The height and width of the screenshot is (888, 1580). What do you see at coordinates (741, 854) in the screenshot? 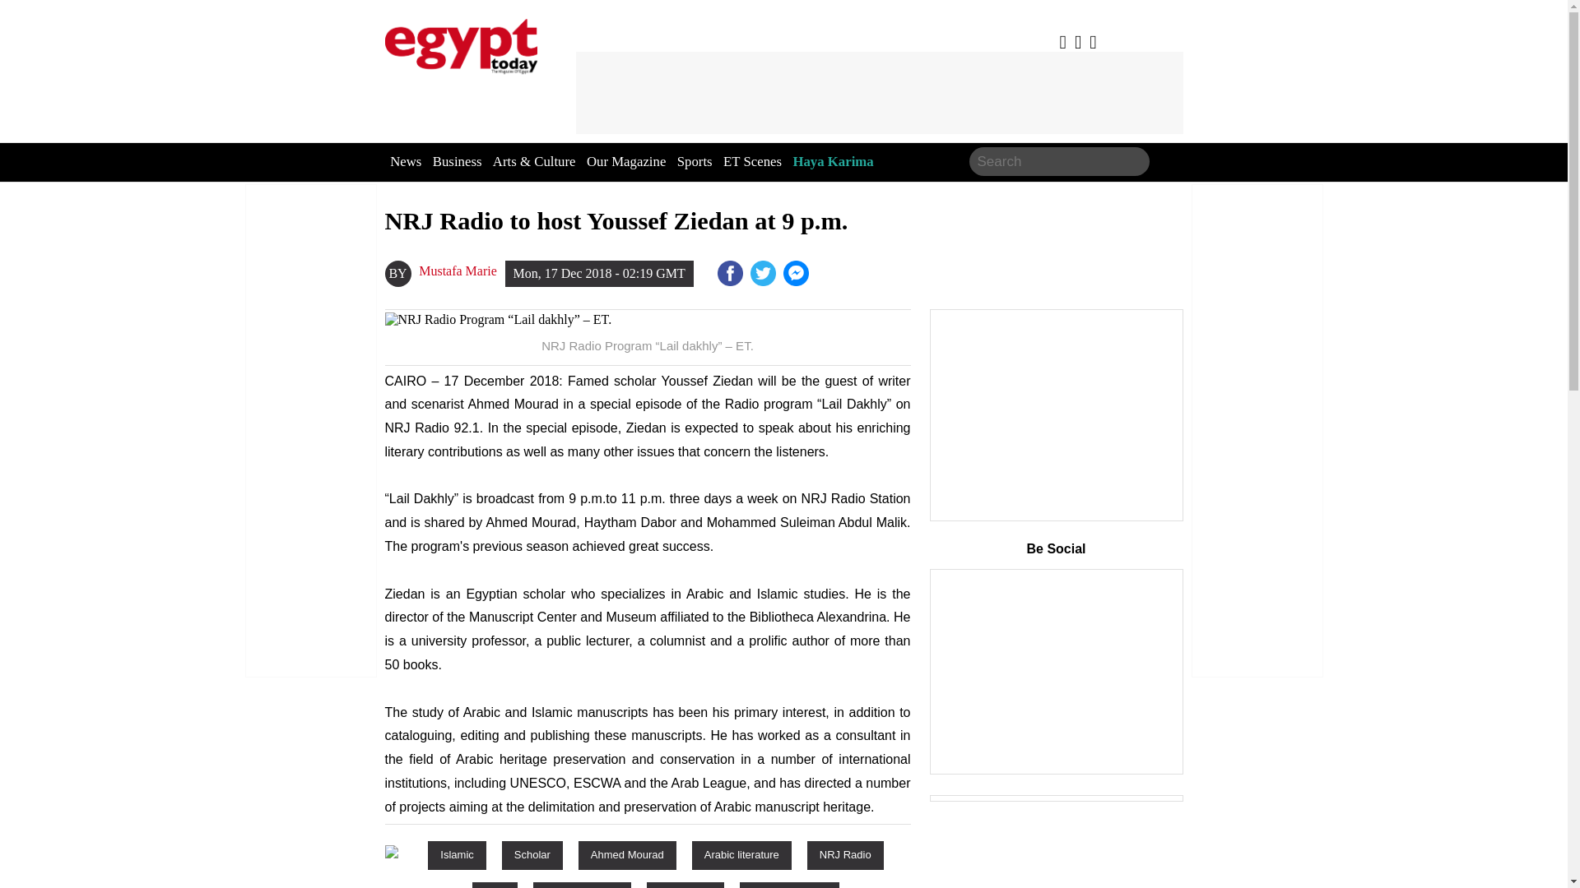
I see `Arabic literature` at bounding box center [741, 854].